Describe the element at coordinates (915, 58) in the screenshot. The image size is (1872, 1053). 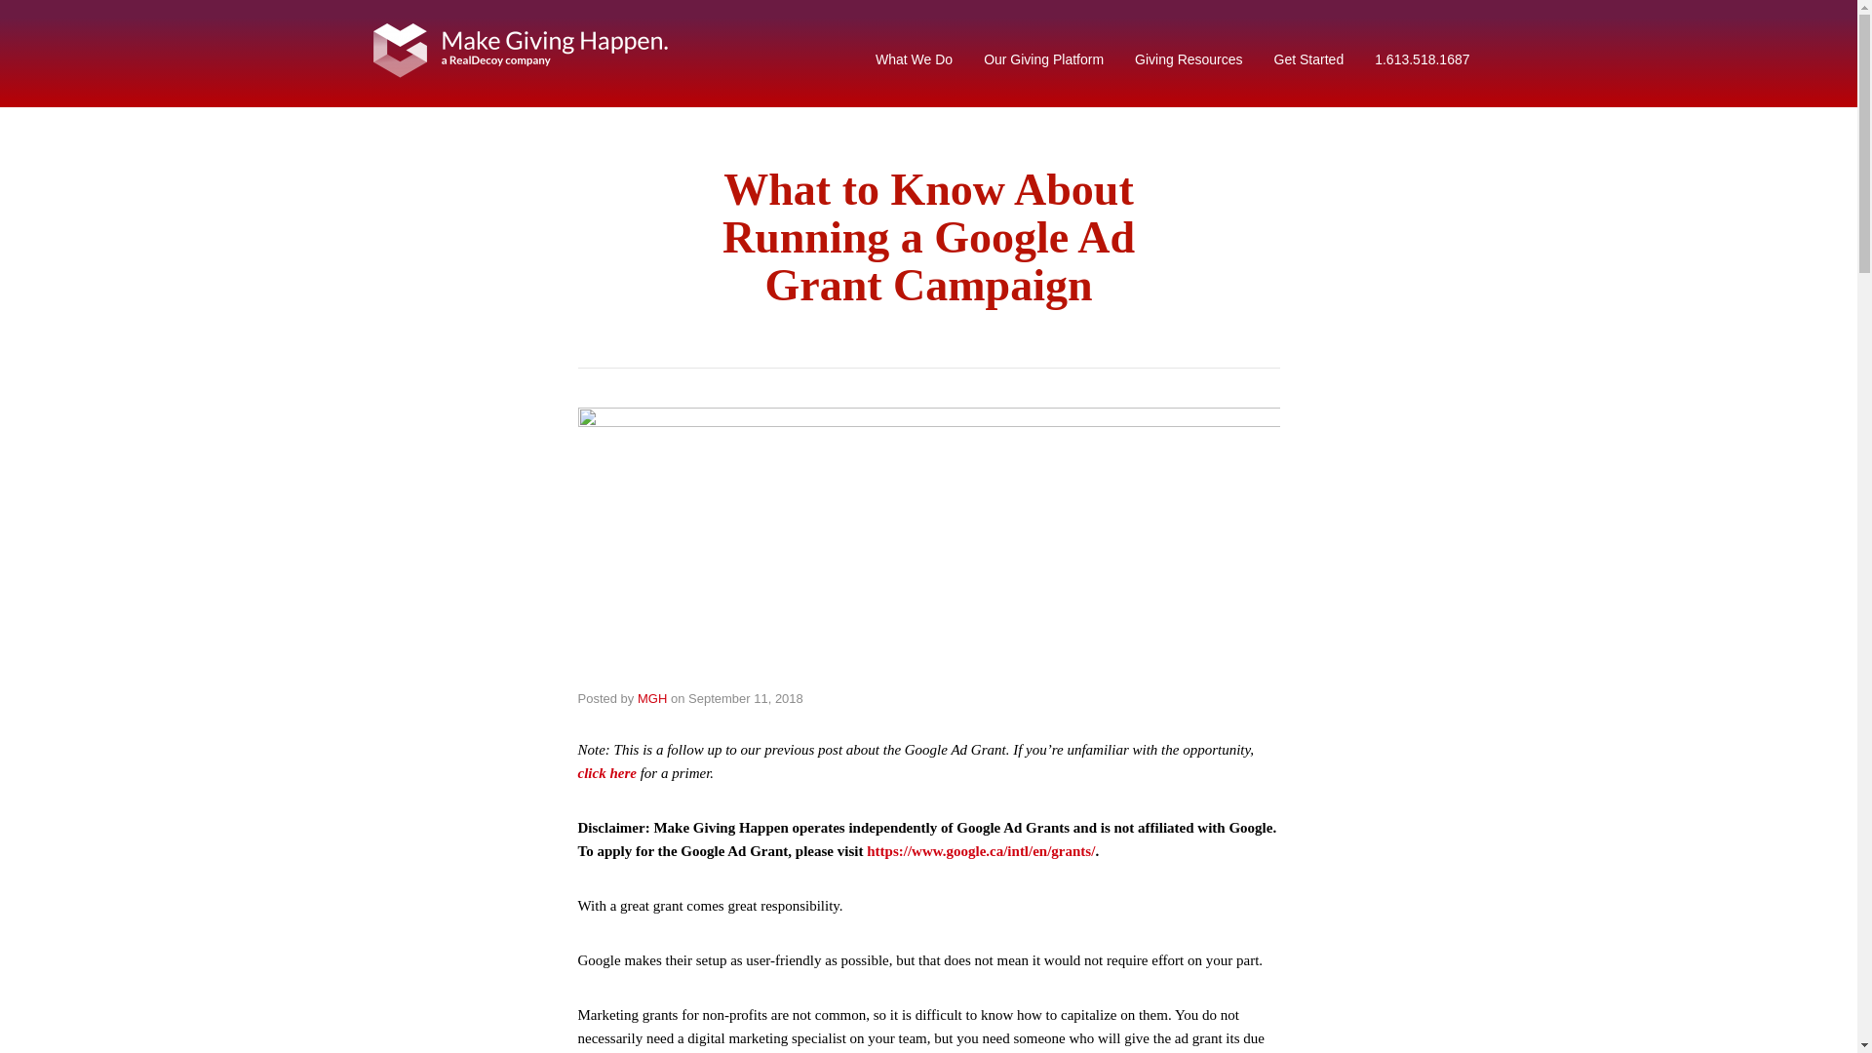
I see `What We Do` at that location.